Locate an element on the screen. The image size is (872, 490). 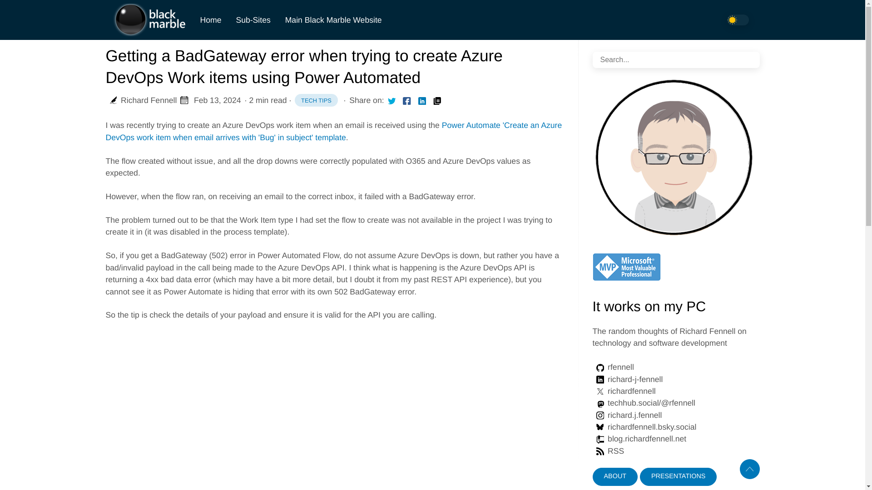
mastodon is located at coordinates (316, 100).